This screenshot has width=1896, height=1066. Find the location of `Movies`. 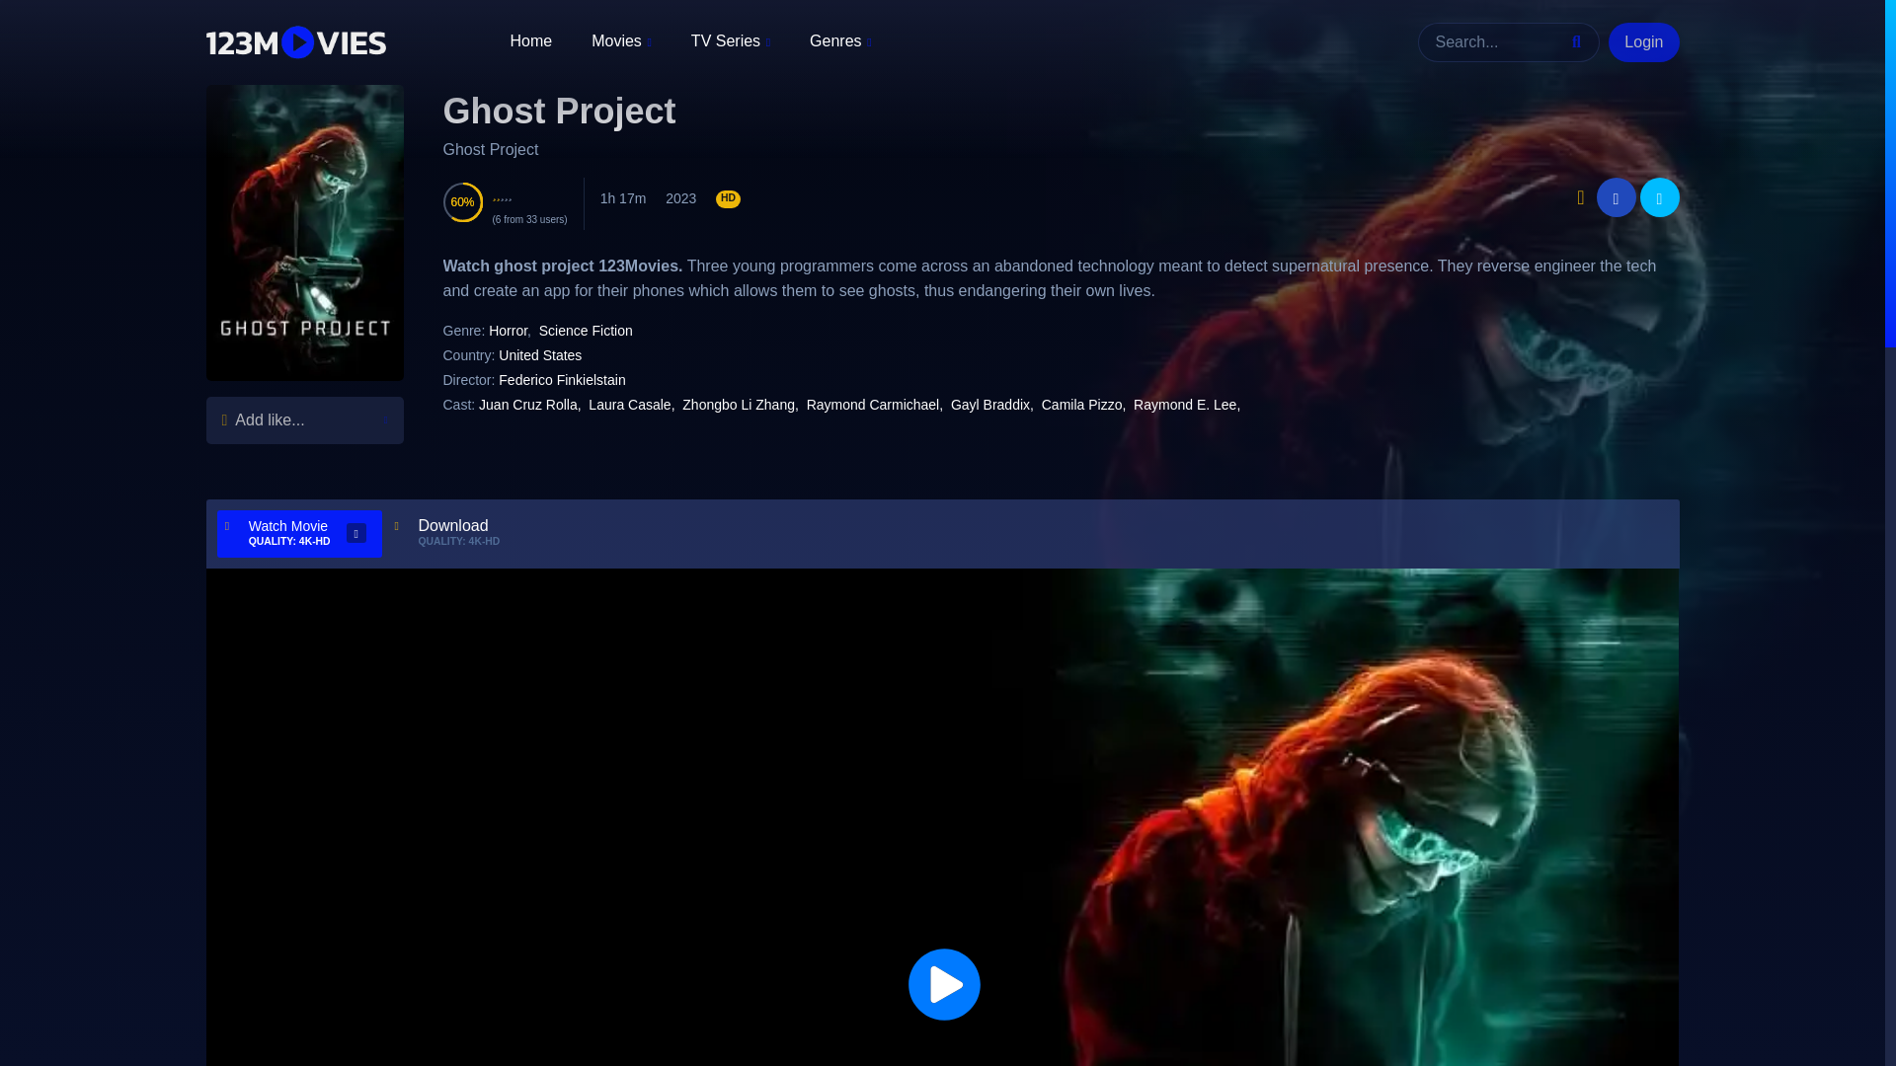

Movies is located at coordinates (622, 41).